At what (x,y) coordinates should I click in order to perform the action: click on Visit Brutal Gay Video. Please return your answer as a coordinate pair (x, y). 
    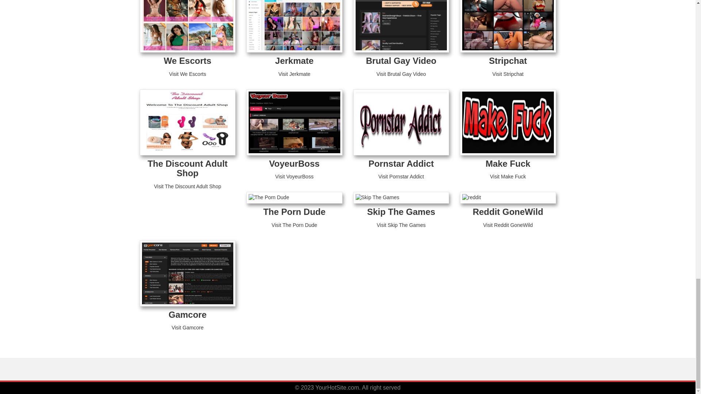
    Looking at the image, I should click on (401, 74).